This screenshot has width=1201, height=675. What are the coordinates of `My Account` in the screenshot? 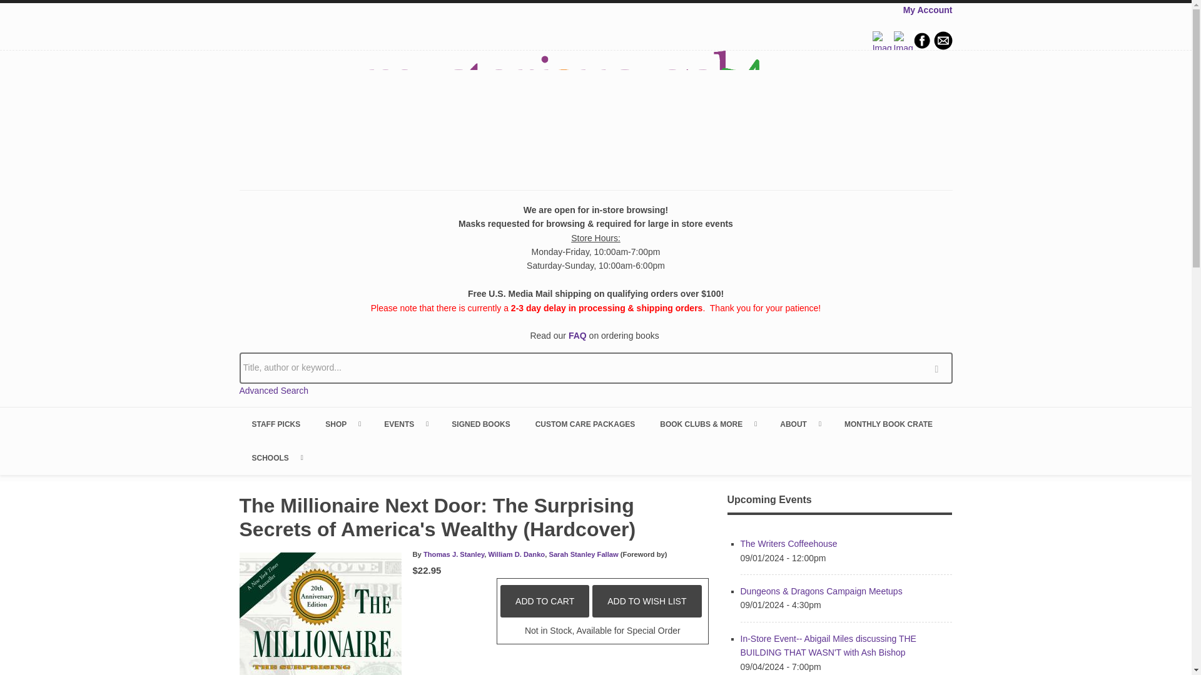 It's located at (927, 9).